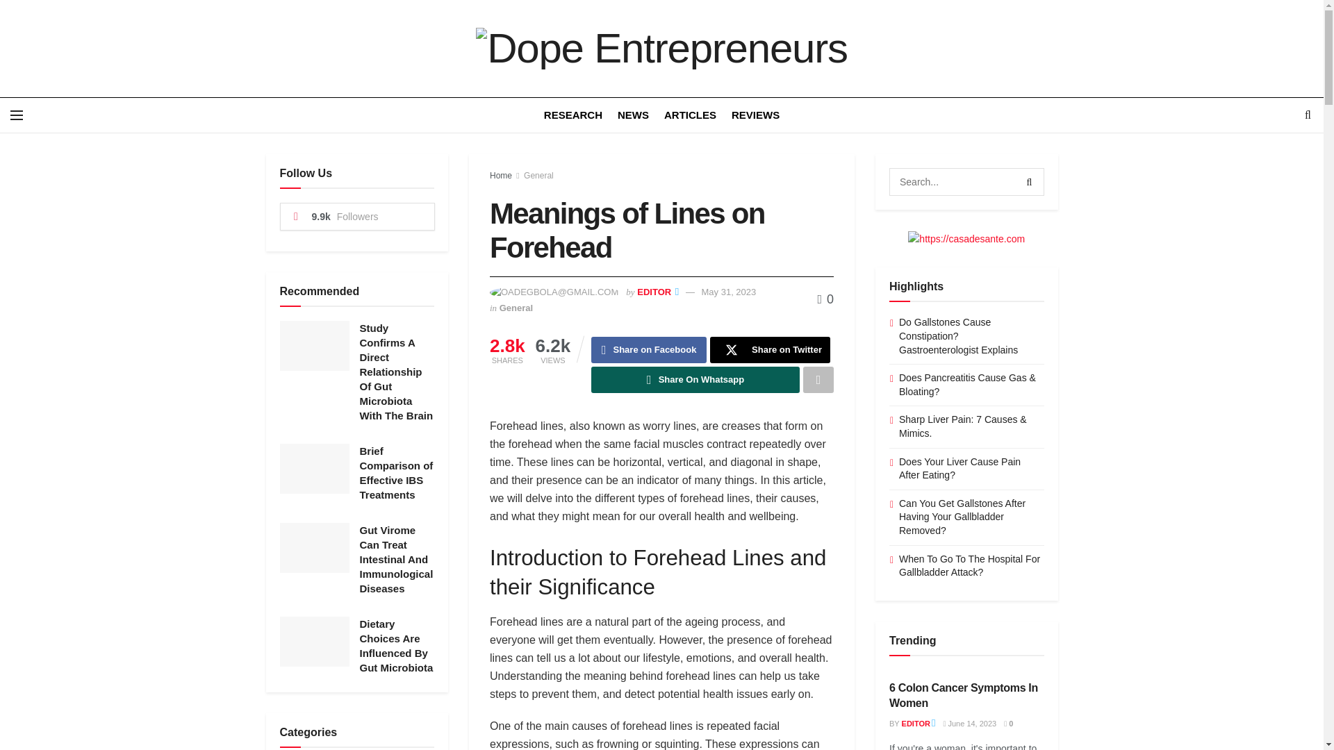 This screenshot has width=1334, height=750. What do you see at coordinates (825, 299) in the screenshot?
I see `0` at bounding box center [825, 299].